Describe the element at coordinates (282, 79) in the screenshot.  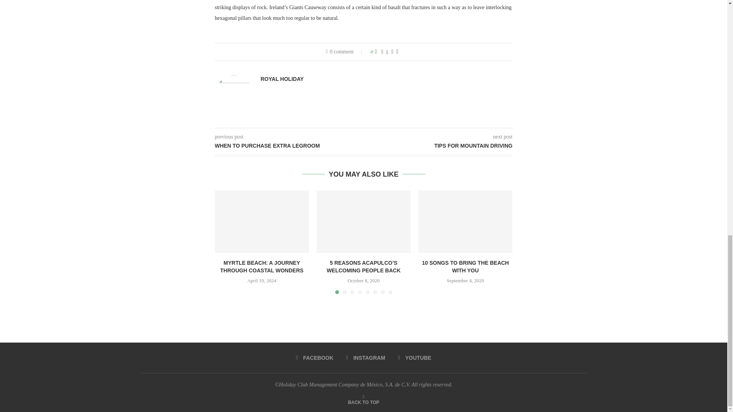
I see `Author Royal Holiday` at that location.